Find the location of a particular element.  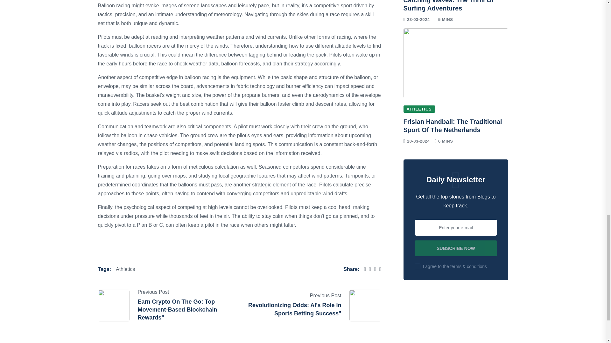

on is located at coordinates (418, 266).